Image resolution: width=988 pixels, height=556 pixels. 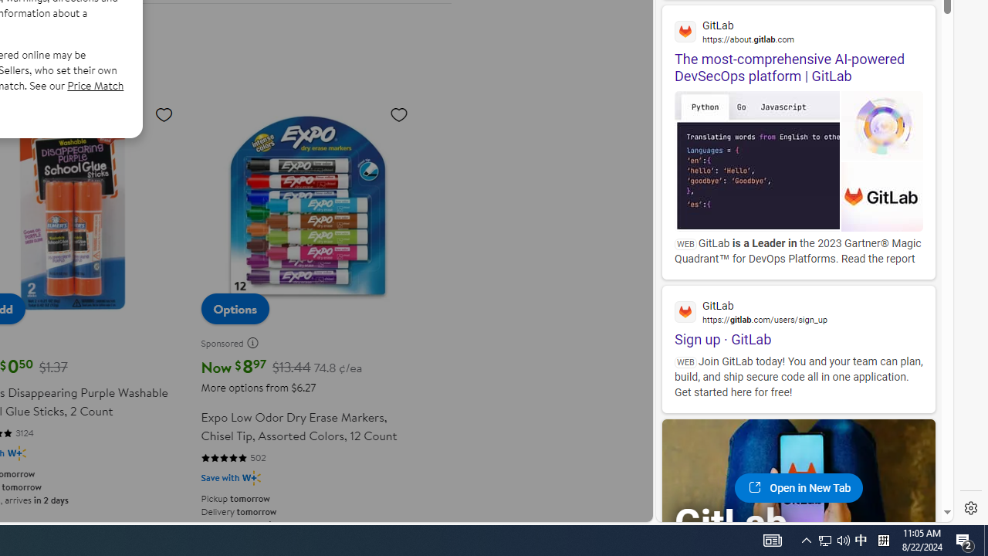 I want to click on View details, so click(x=884, y=198).